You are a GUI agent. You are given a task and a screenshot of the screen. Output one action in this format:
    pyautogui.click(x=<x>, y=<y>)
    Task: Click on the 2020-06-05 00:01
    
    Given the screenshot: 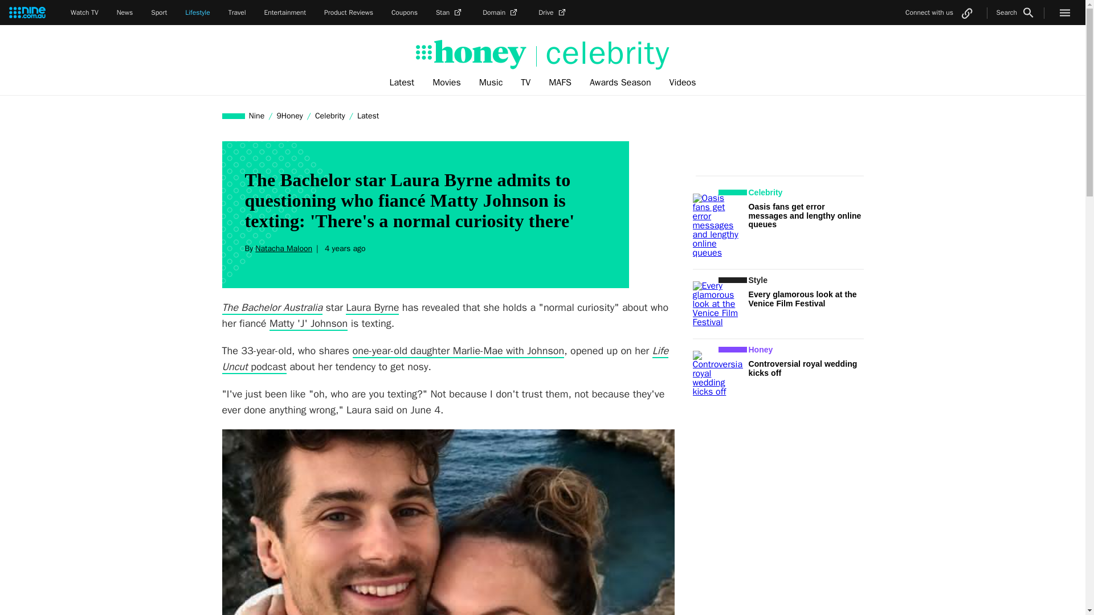 What is the action you would take?
    pyautogui.click(x=343, y=248)
    